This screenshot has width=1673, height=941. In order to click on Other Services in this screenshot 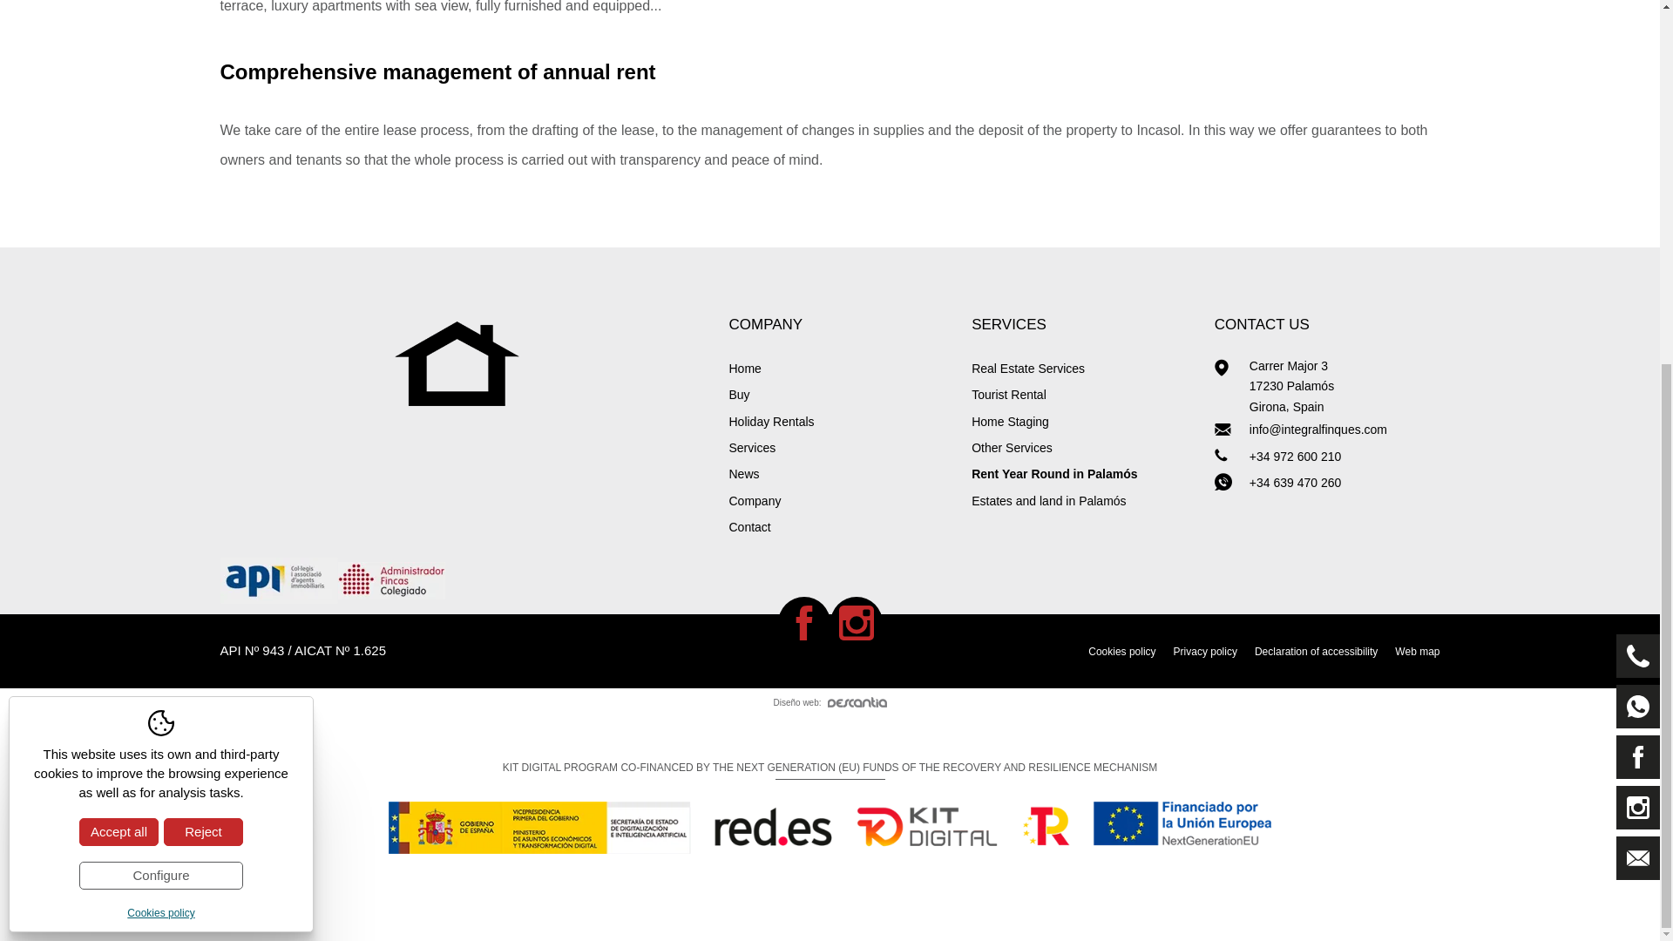, I will do `click(1084, 448)`.